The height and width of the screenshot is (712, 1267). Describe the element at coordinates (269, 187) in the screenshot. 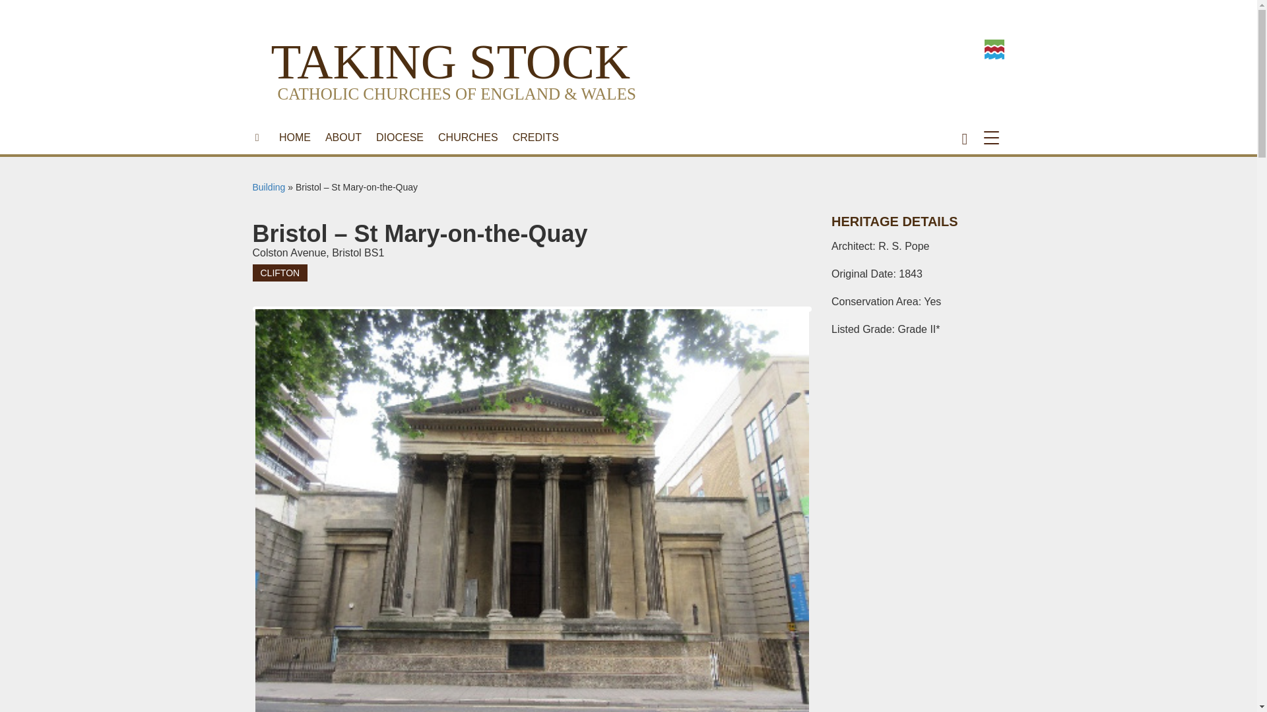

I see `Building` at that location.